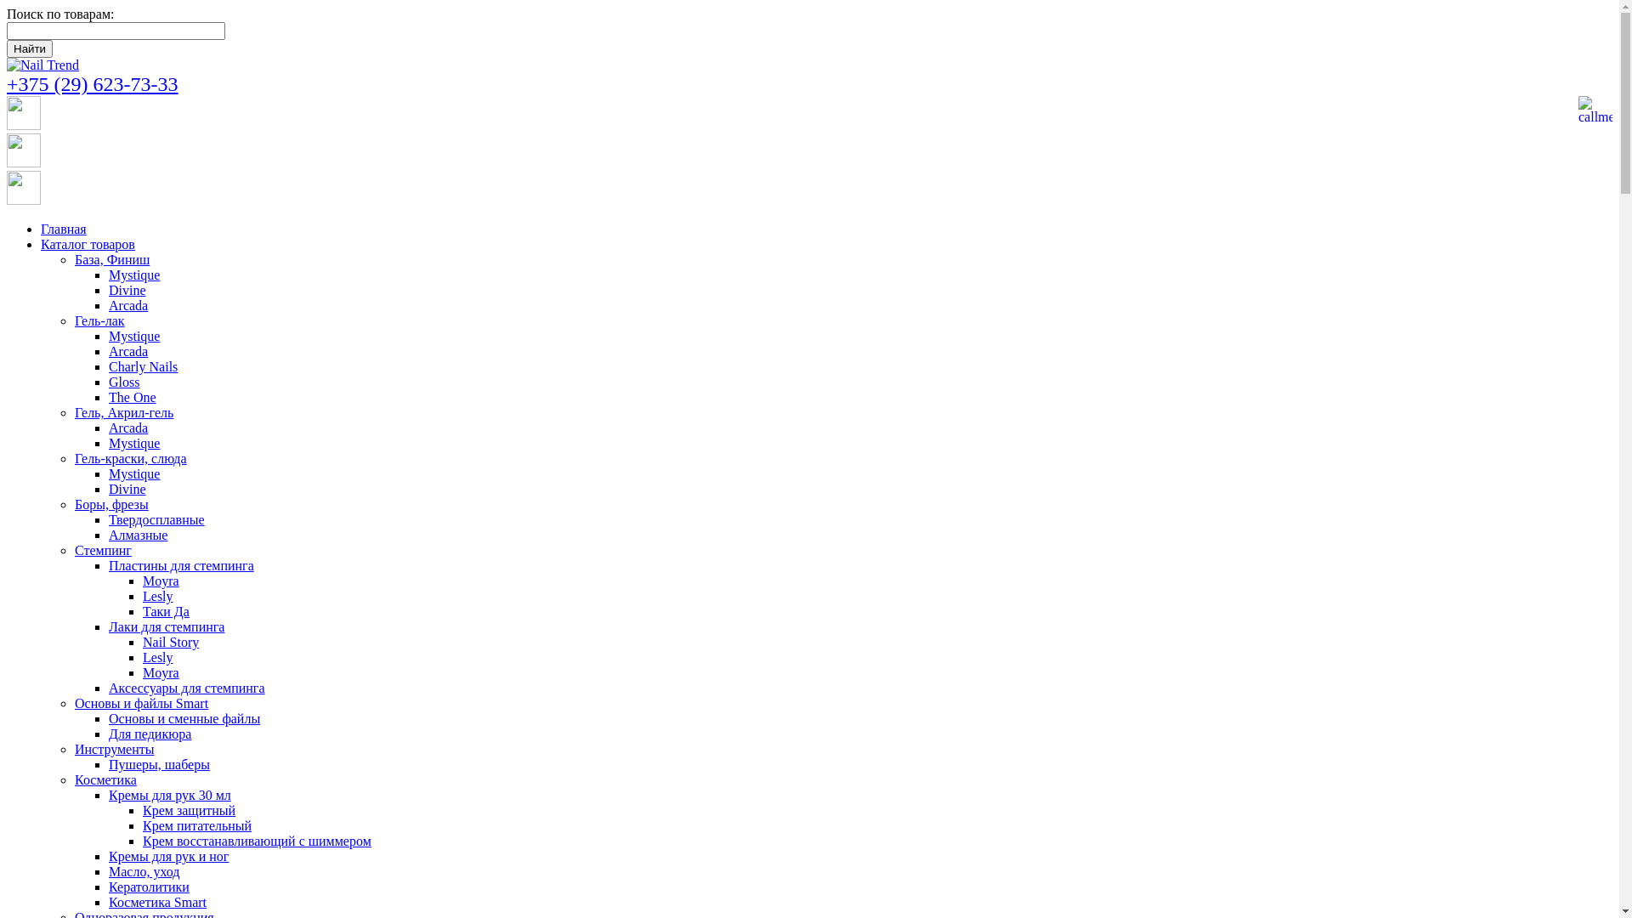  Describe the element at coordinates (127, 291) in the screenshot. I see `Divine` at that location.